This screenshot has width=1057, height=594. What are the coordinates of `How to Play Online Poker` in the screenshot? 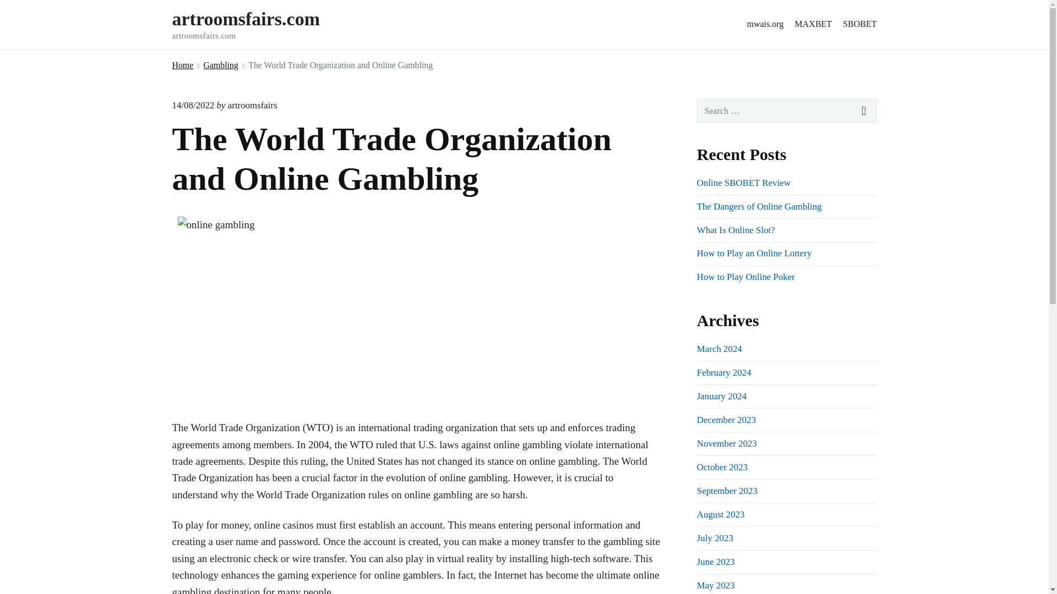 It's located at (745, 277).